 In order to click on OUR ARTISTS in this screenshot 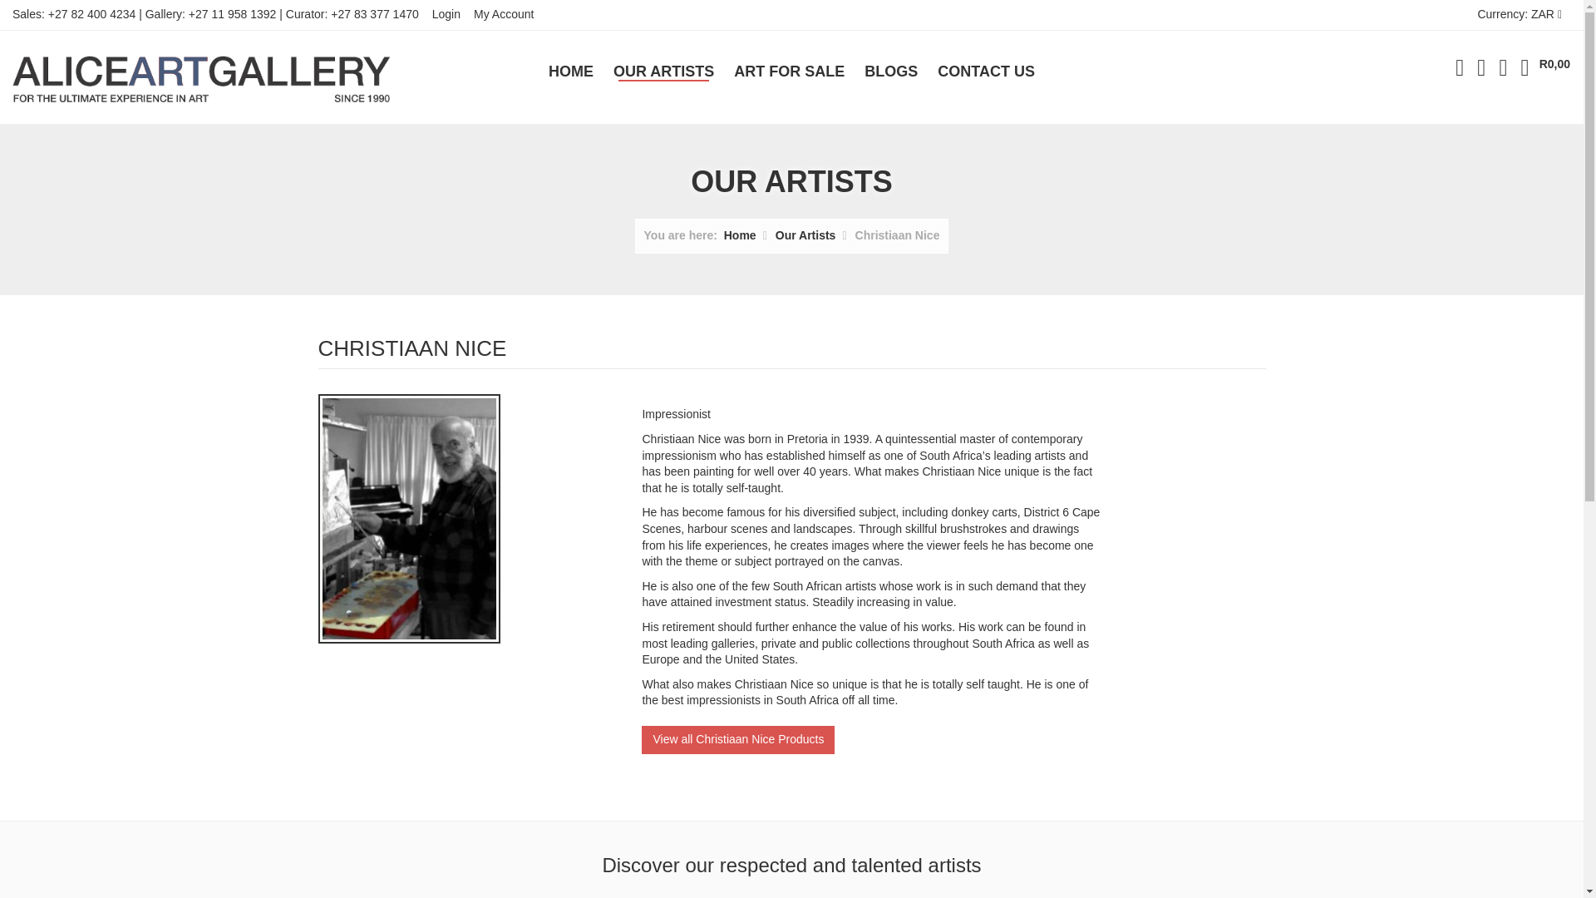, I will do `click(663, 72)`.